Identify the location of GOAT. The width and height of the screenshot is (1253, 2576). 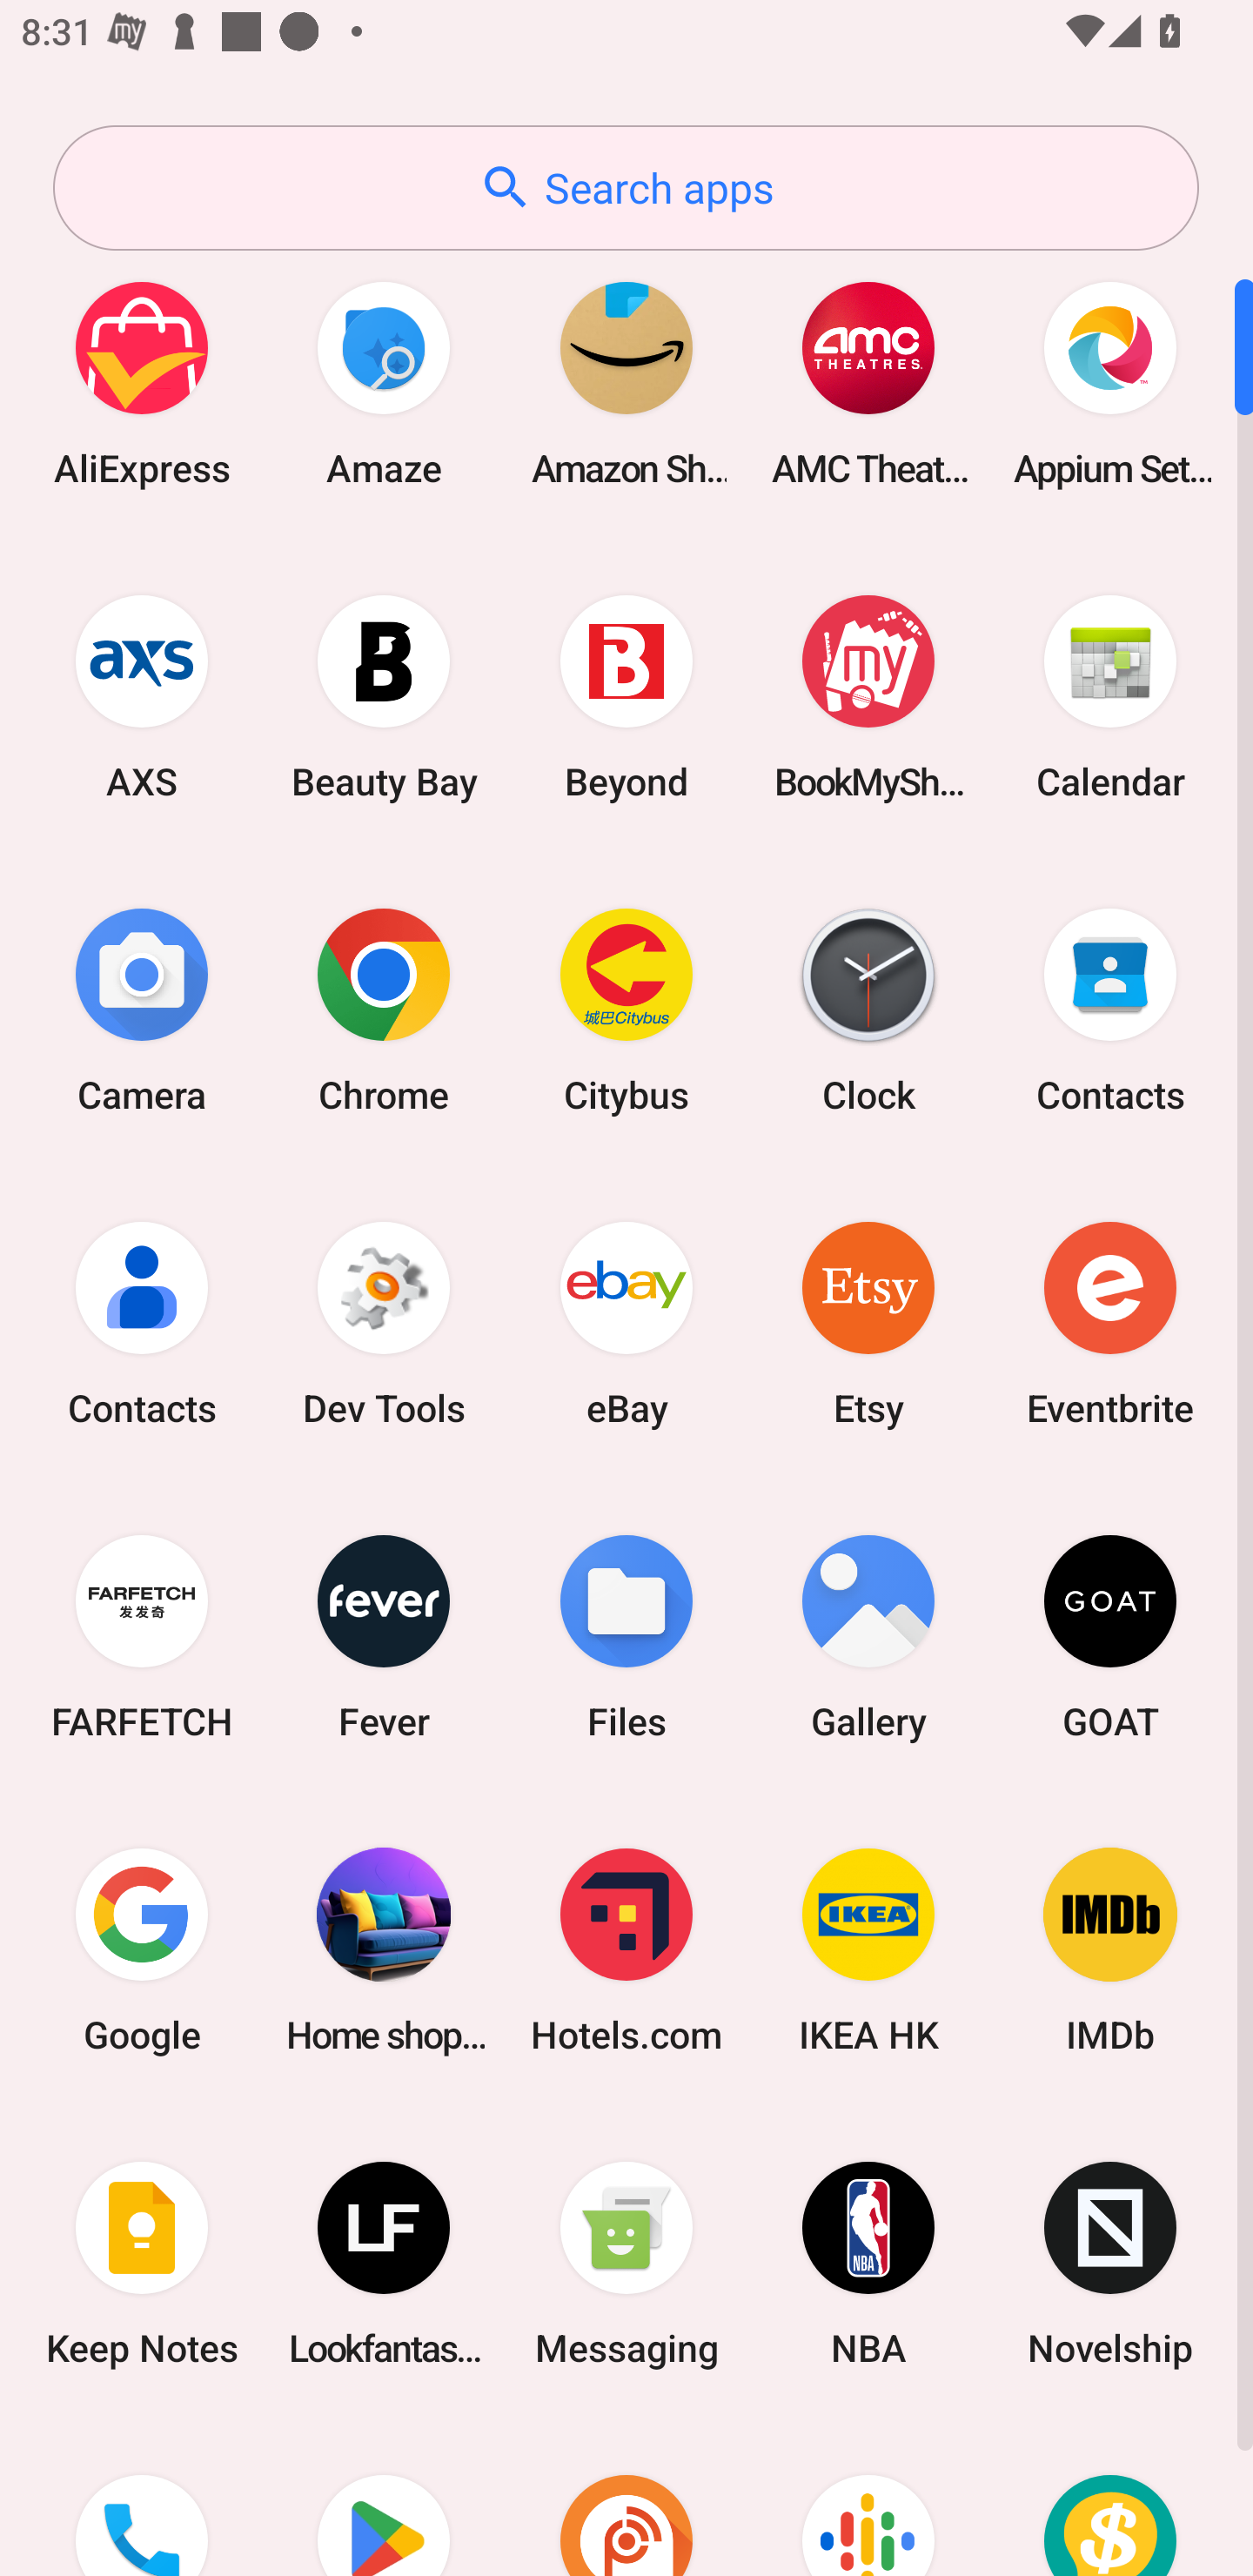
(1110, 1636).